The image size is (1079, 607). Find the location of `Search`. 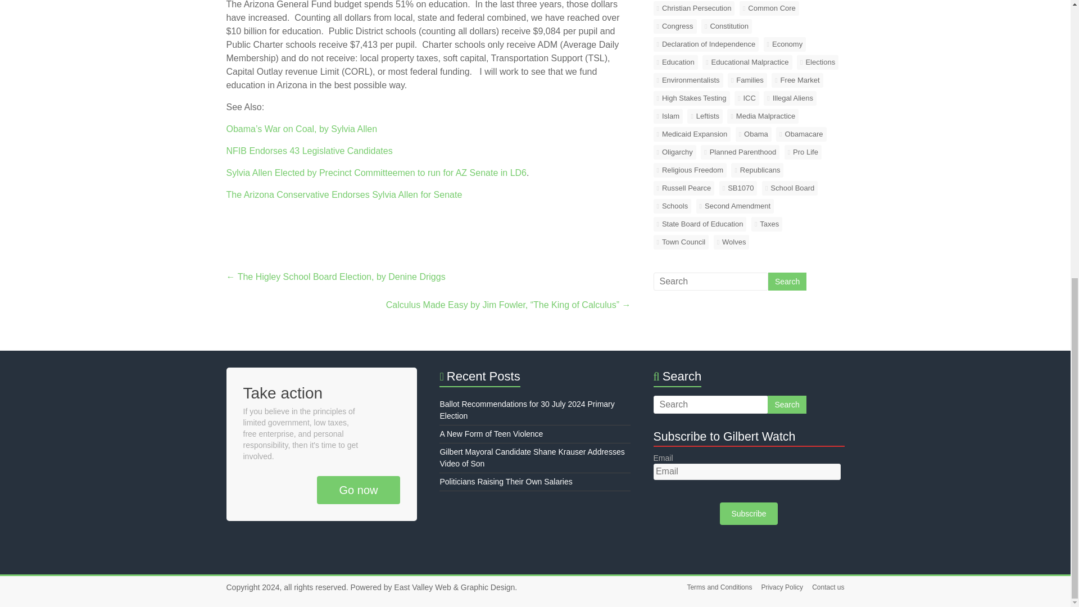

Search is located at coordinates (787, 405).